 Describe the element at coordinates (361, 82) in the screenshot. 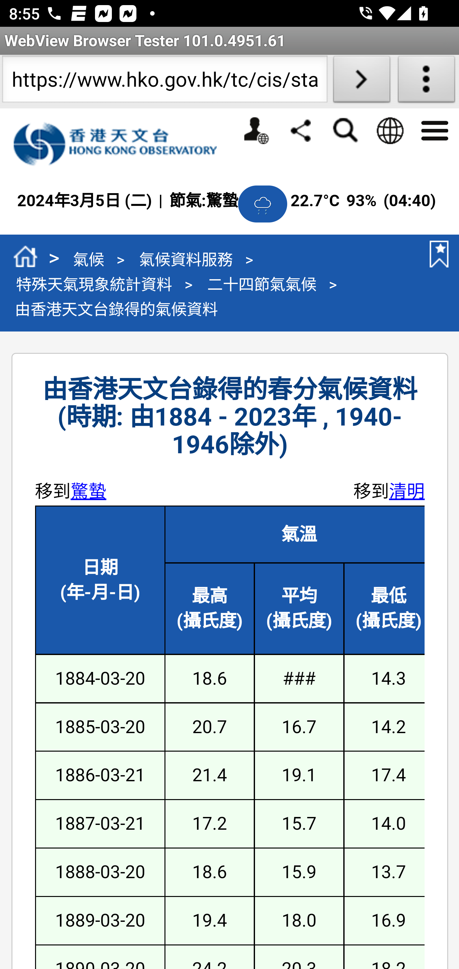

I see `Load URL` at that location.